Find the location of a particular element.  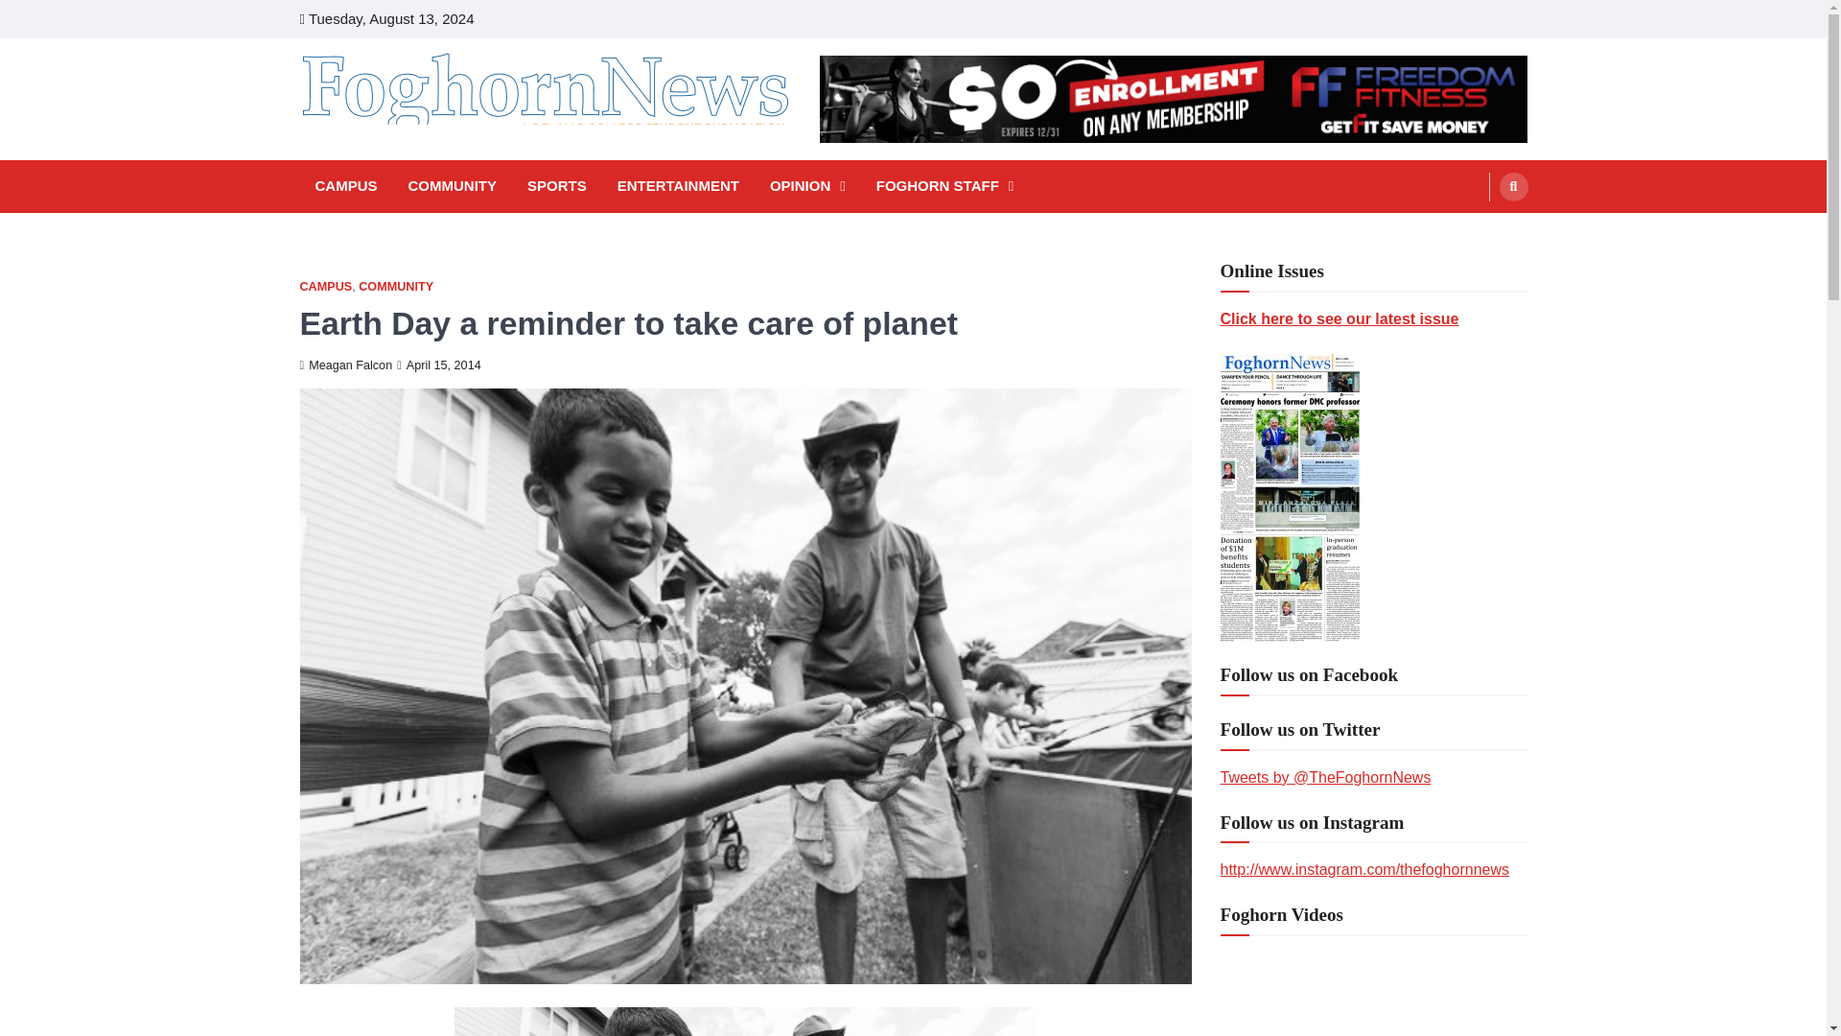

COMMUNITY is located at coordinates (453, 186).